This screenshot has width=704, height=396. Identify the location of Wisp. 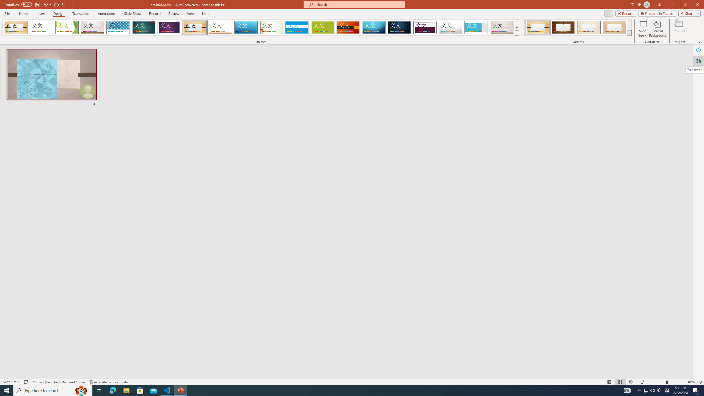
(272, 28).